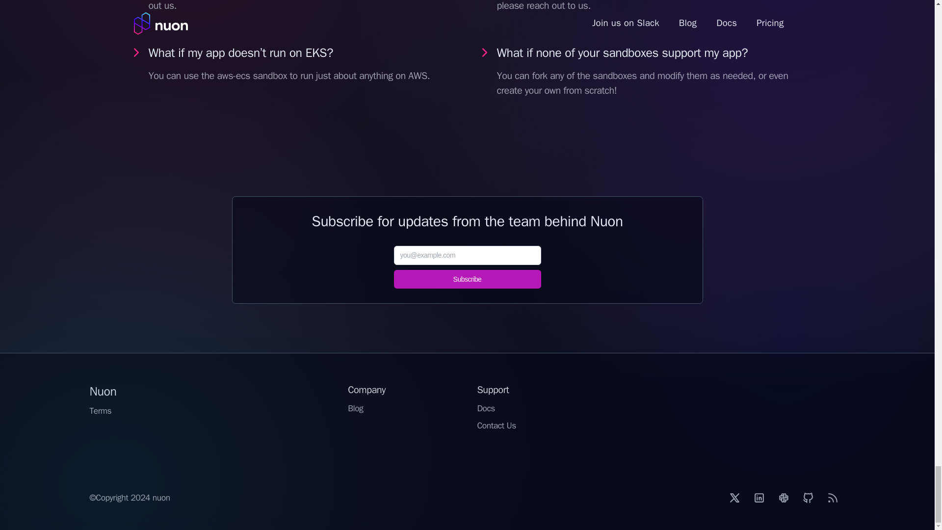 The height and width of the screenshot is (530, 942). I want to click on Terms, so click(100, 411).